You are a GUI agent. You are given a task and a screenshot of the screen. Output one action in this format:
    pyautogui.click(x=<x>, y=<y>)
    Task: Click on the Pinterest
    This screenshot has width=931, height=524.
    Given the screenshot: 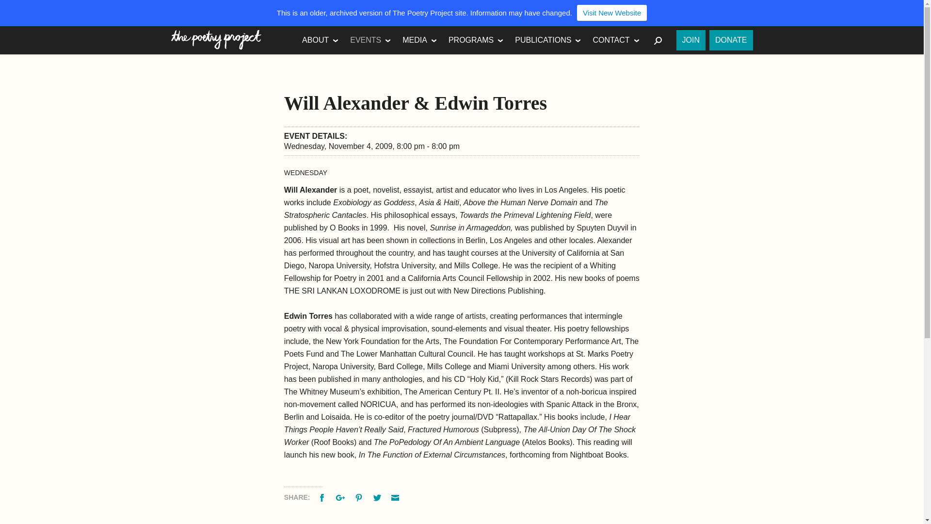 What is the action you would take?
    pyautogui.click(x=360, y=497)
    